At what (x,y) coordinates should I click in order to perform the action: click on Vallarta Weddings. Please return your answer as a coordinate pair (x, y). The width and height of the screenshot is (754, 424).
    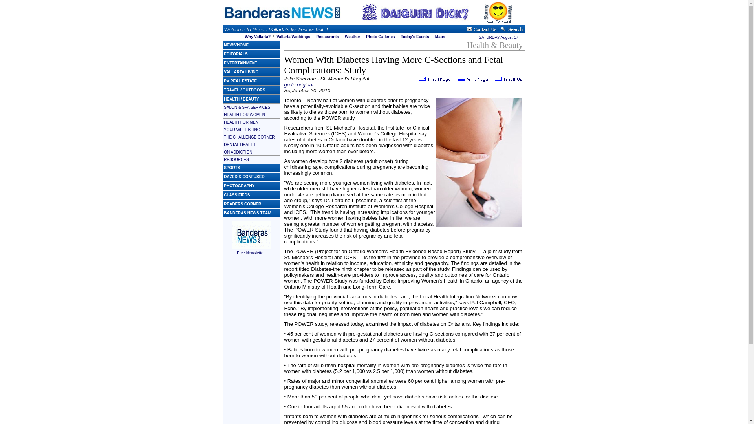
    Looking at the image, I should click on (293, 37).